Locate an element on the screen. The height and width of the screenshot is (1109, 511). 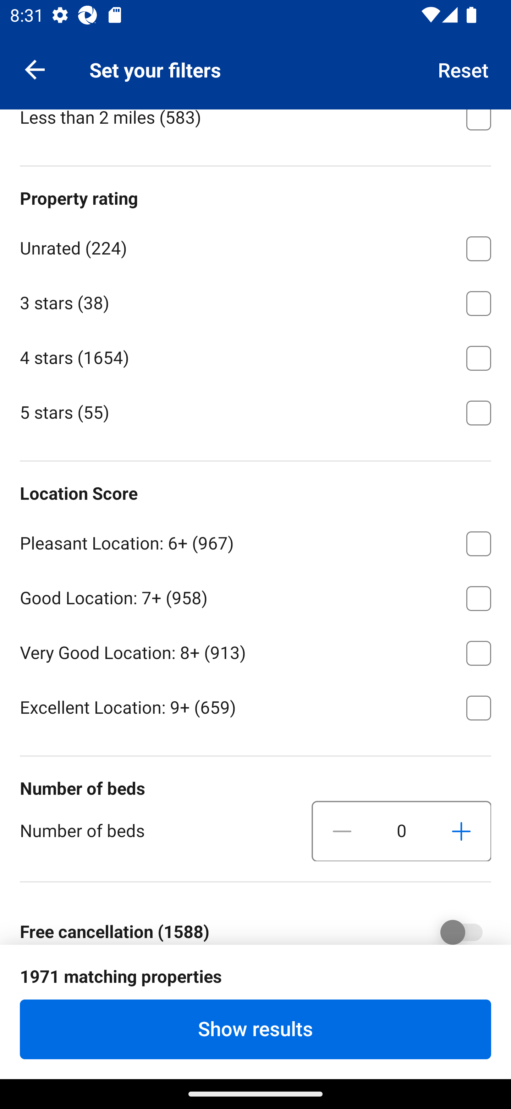
Free cancellation ⁦(1588) is located at coordinates (451, 923).